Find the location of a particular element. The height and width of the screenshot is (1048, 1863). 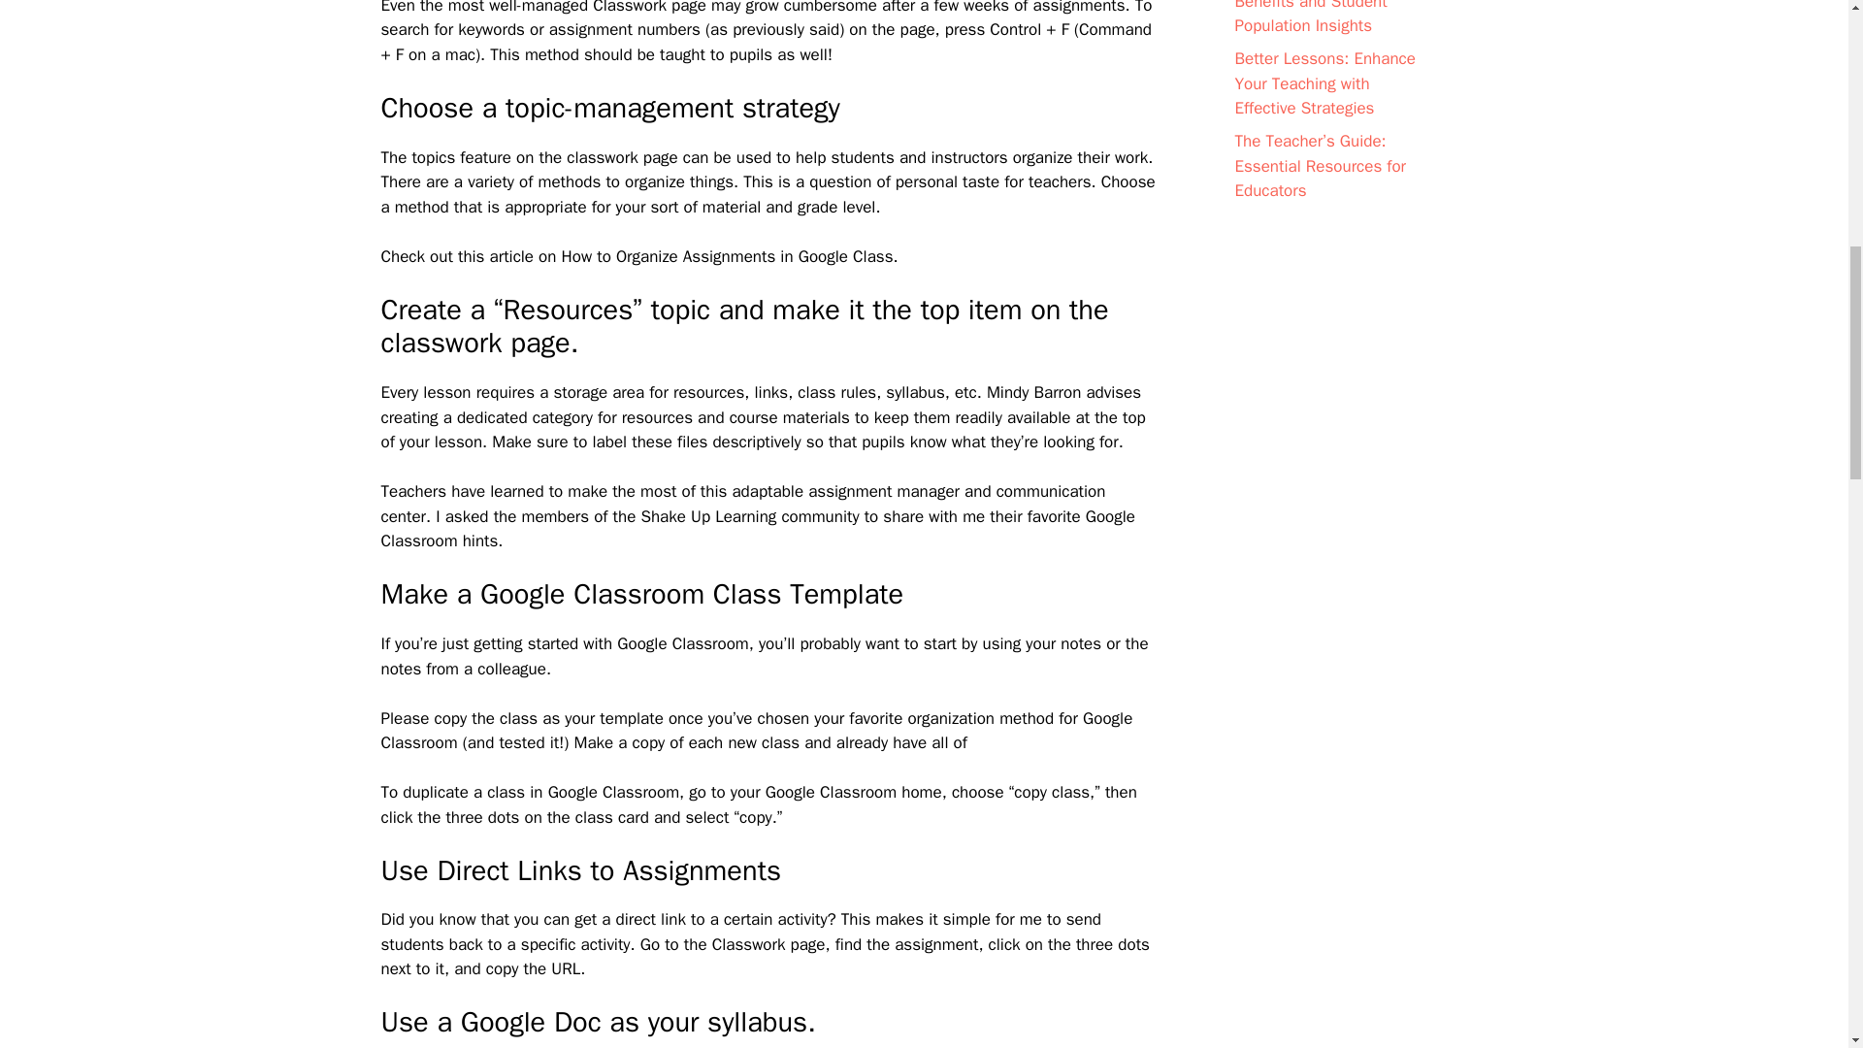

Scroll back to top is located at coordinates (1800, 921).